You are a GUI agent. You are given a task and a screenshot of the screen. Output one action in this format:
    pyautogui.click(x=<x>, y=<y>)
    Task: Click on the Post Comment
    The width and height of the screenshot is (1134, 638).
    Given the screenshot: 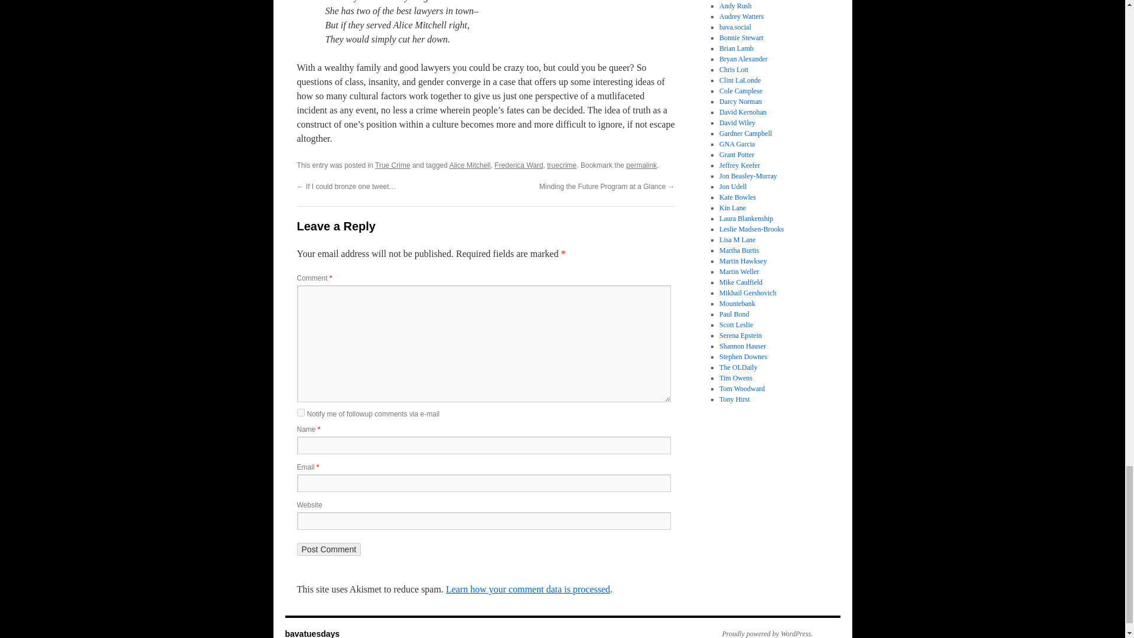 What is the action you would take?
    pyautogui.click(x=328, y=549)
    